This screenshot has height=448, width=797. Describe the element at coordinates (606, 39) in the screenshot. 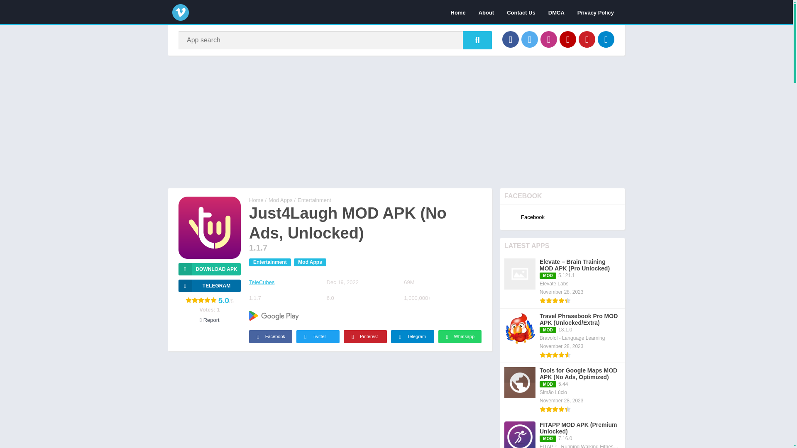

I see `Telegram` at that location.